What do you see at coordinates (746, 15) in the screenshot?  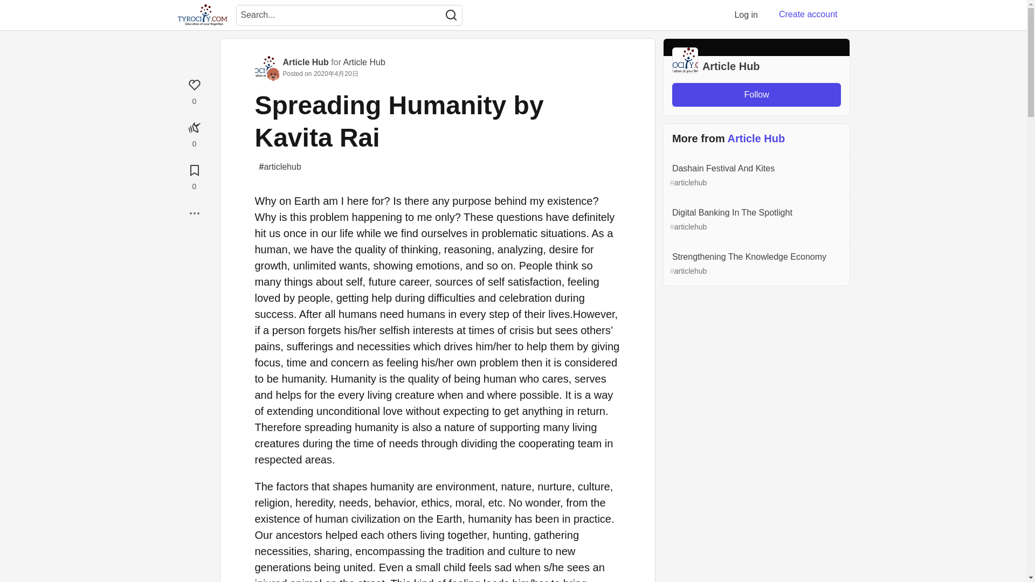 I see `Log in` at bounding box center [746, 15].